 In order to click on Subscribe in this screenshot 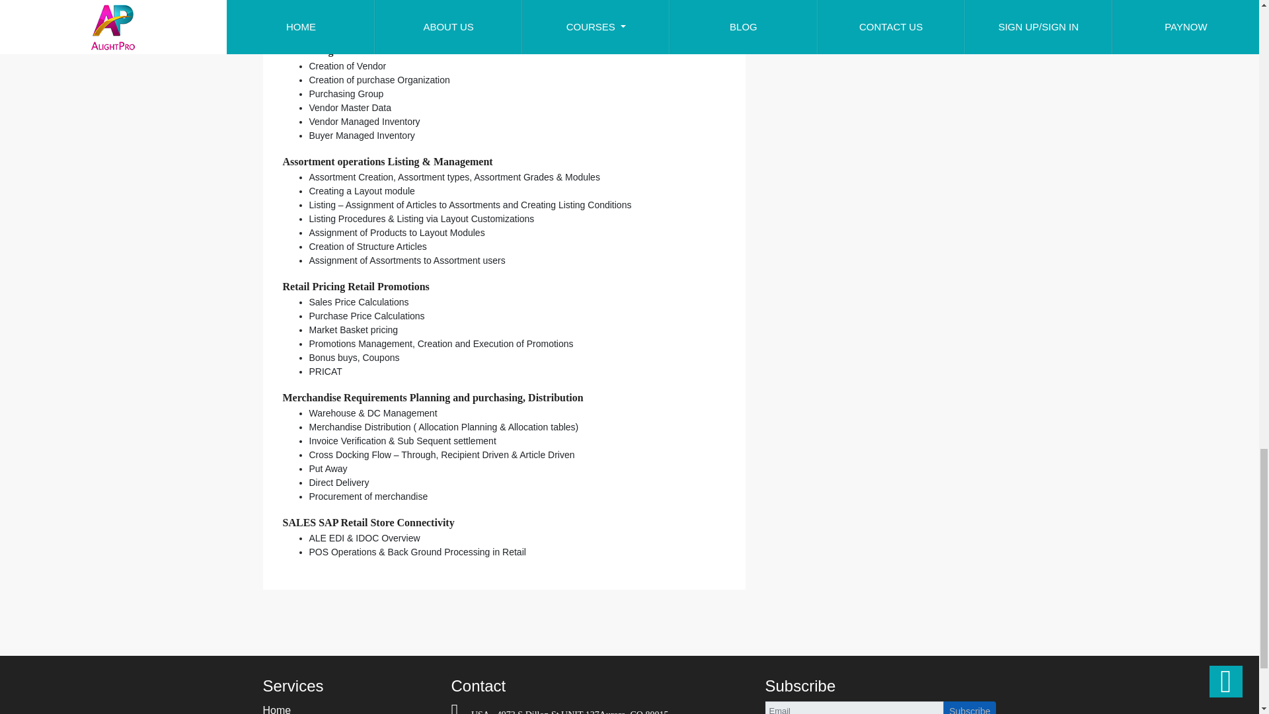, I will do `click(969, 707)`.